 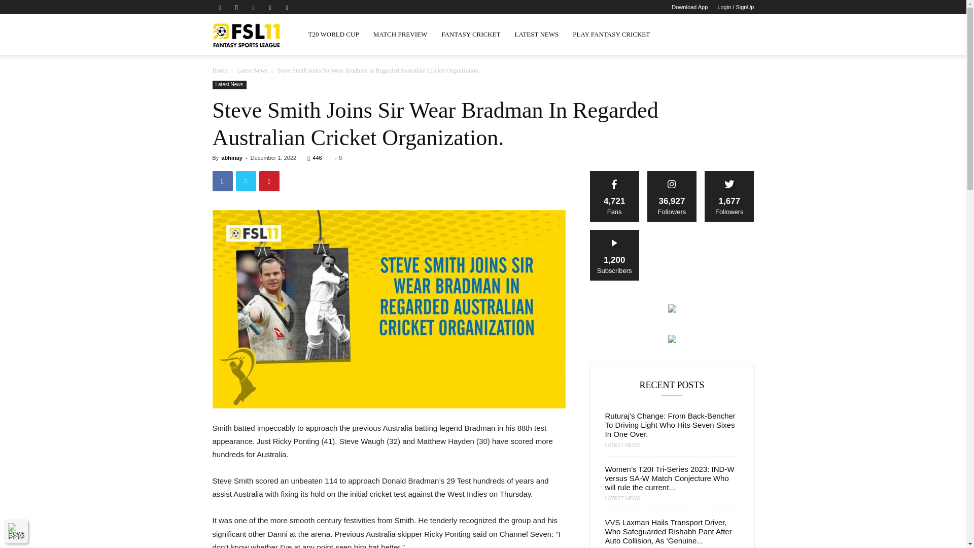 I want to click on Latest News, so click(x=229, y=85).